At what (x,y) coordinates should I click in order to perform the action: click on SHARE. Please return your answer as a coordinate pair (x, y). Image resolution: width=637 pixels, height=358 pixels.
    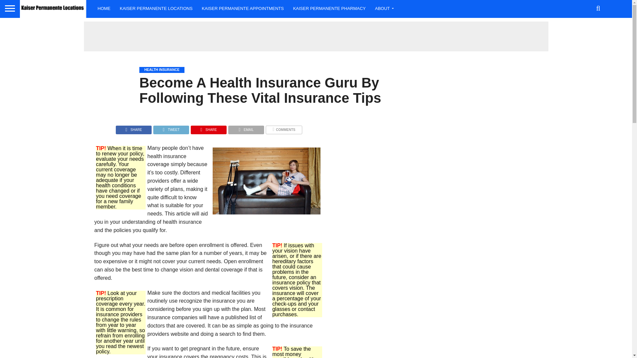
    Looking at the image, I should click on (208, 128).